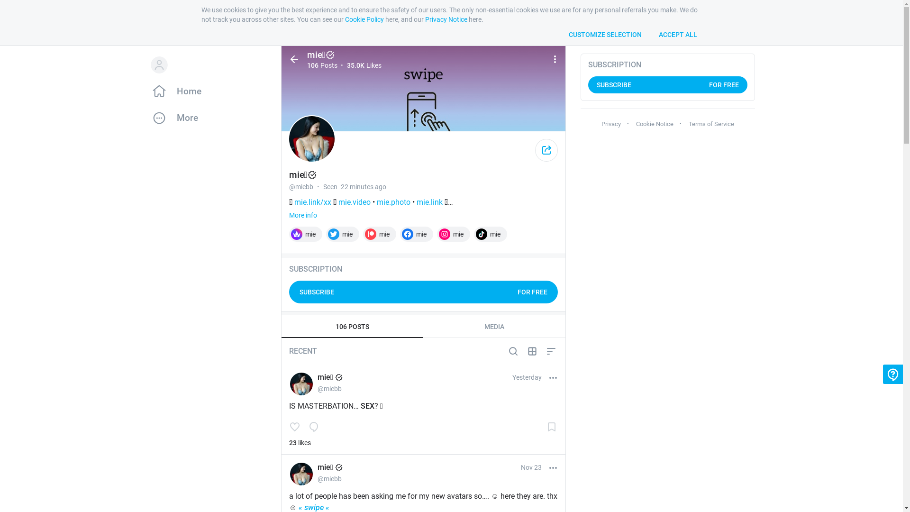  I want to click on mie, so click(491, 234).